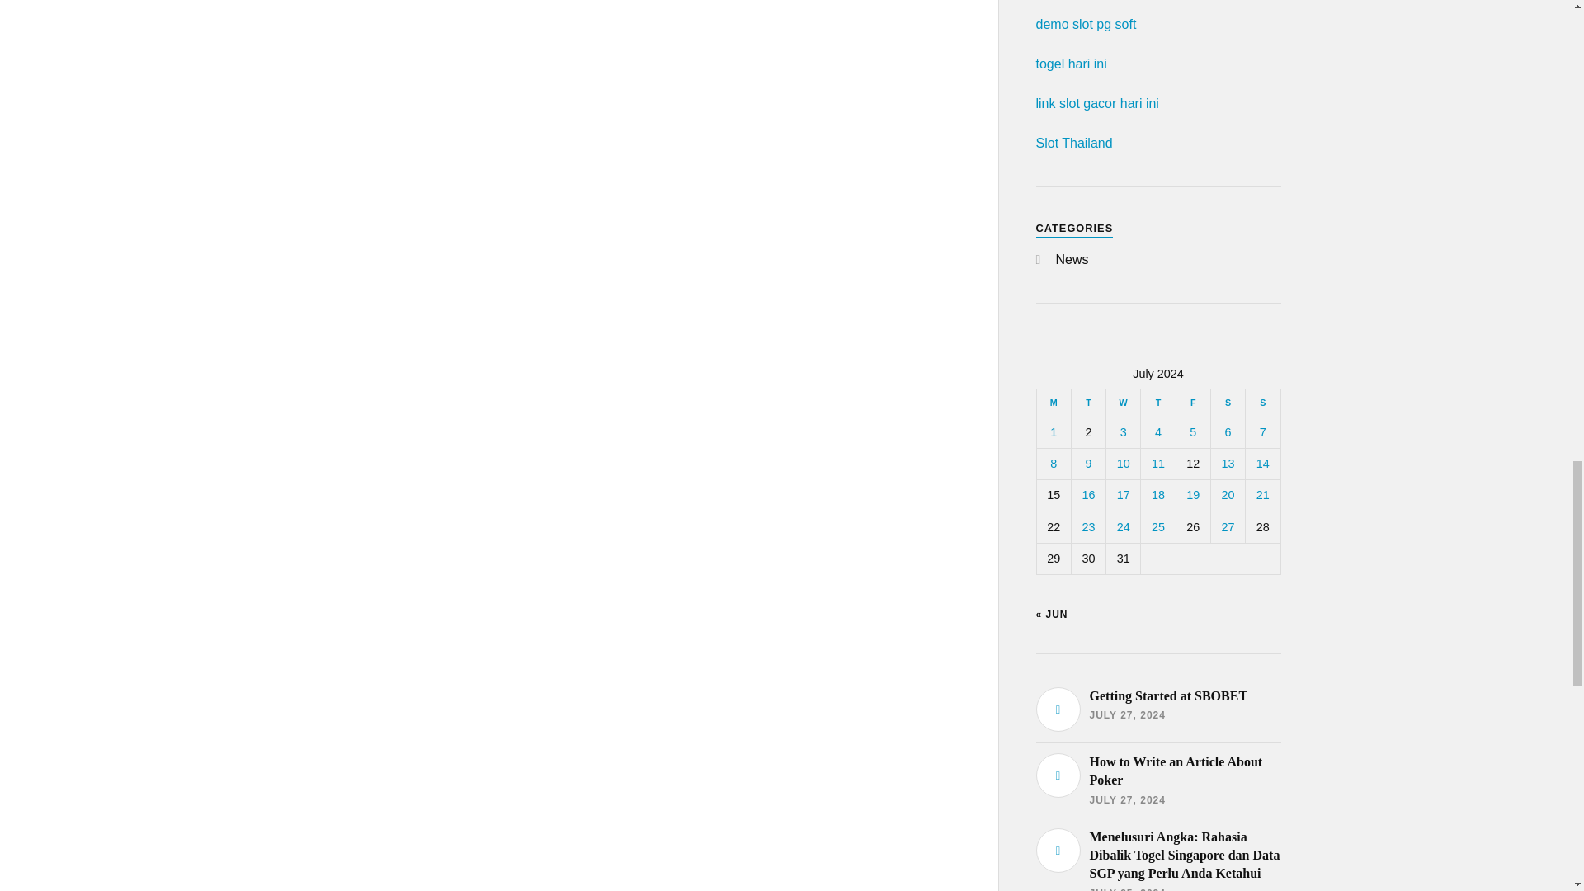  Describe the element at coordinates (1053, 403) in the screenshot. I see `Monday` at that location.